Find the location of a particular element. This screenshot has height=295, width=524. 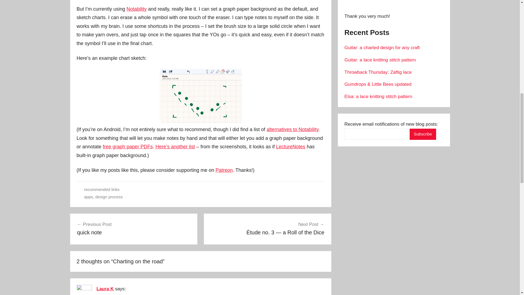

Subscribe is located at coordinates (423, 134).